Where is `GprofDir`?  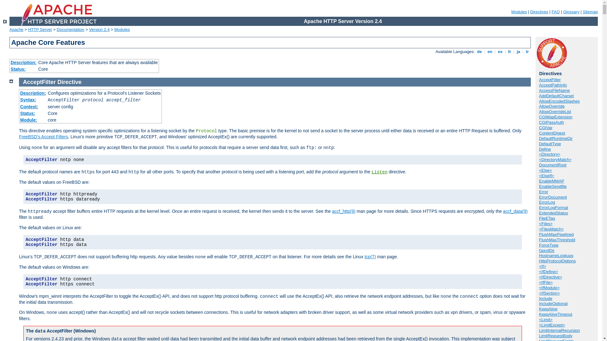 GprofDir is located at coordinates (547, 251).